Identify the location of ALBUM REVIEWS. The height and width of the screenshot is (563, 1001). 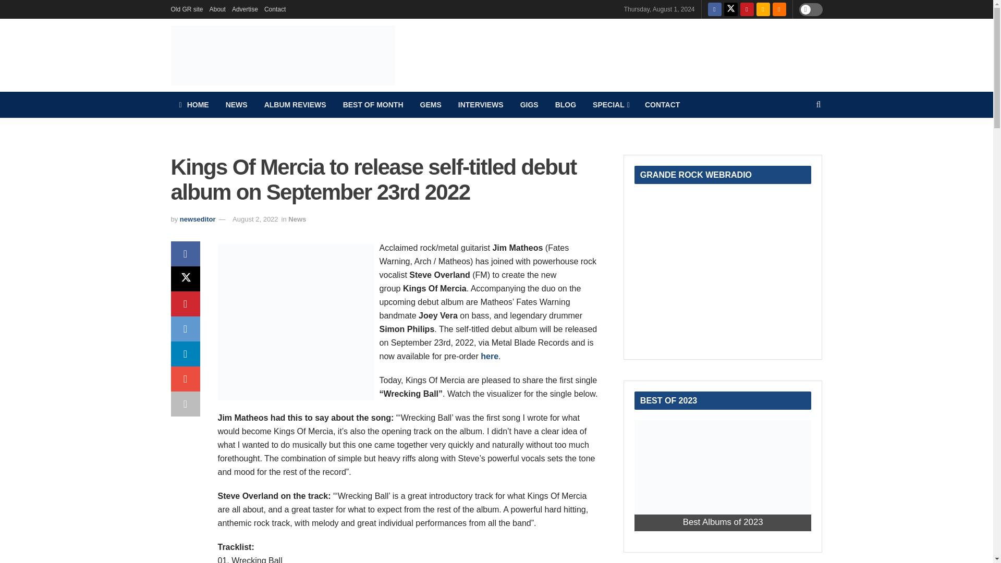
(295, 104).